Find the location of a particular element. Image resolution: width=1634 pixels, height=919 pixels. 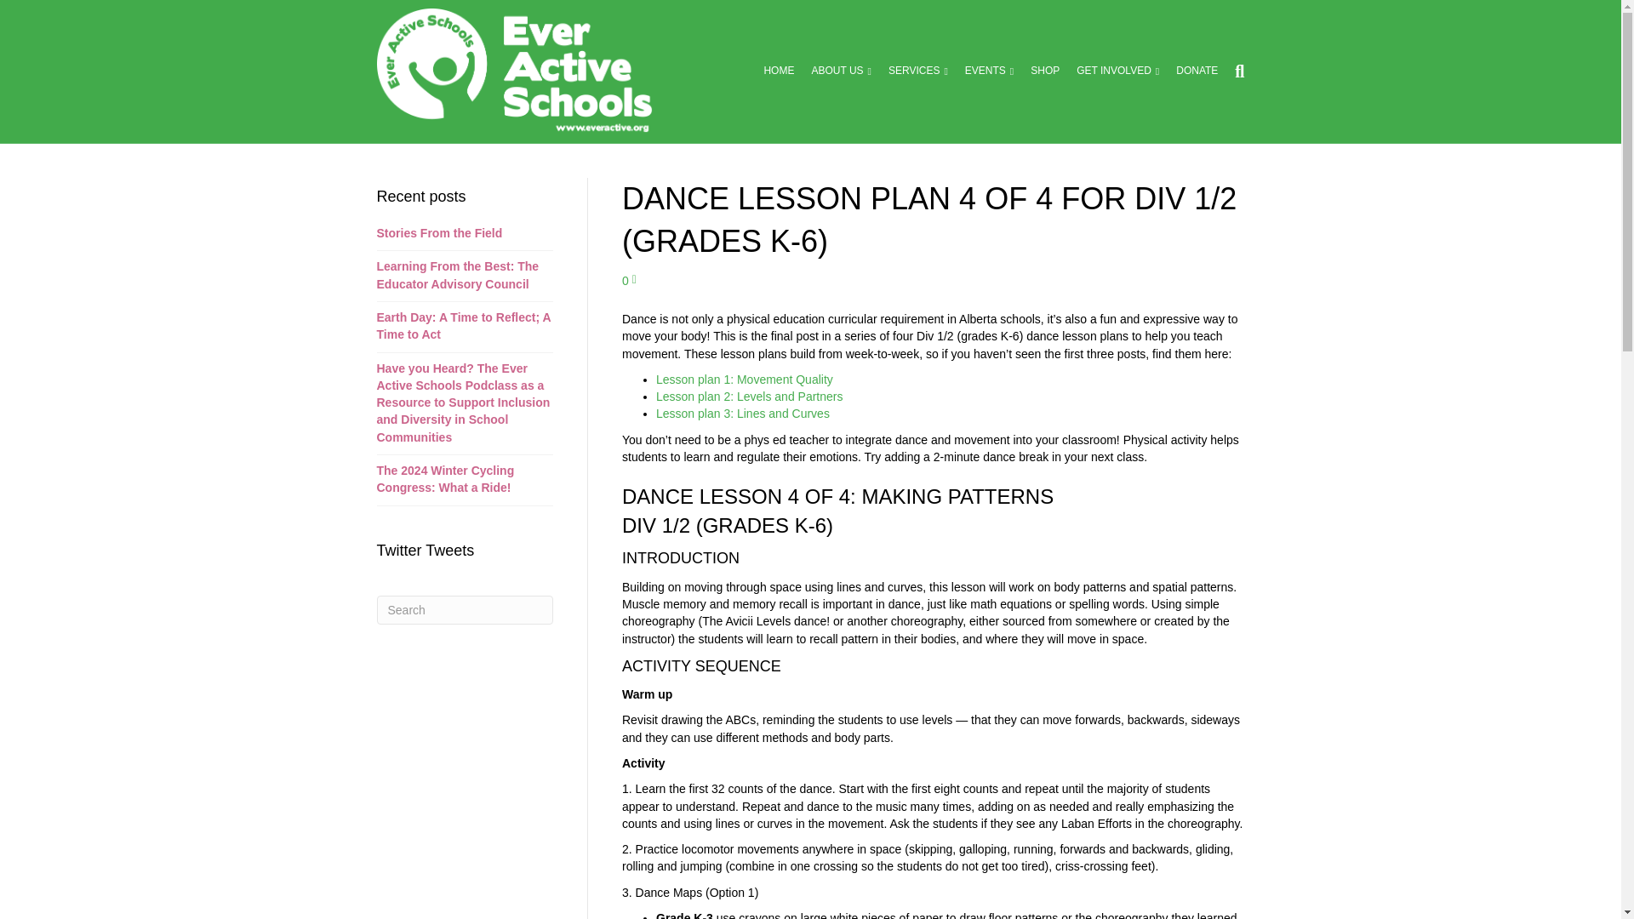

Stories From the Field is located at coordinates (438, 232).